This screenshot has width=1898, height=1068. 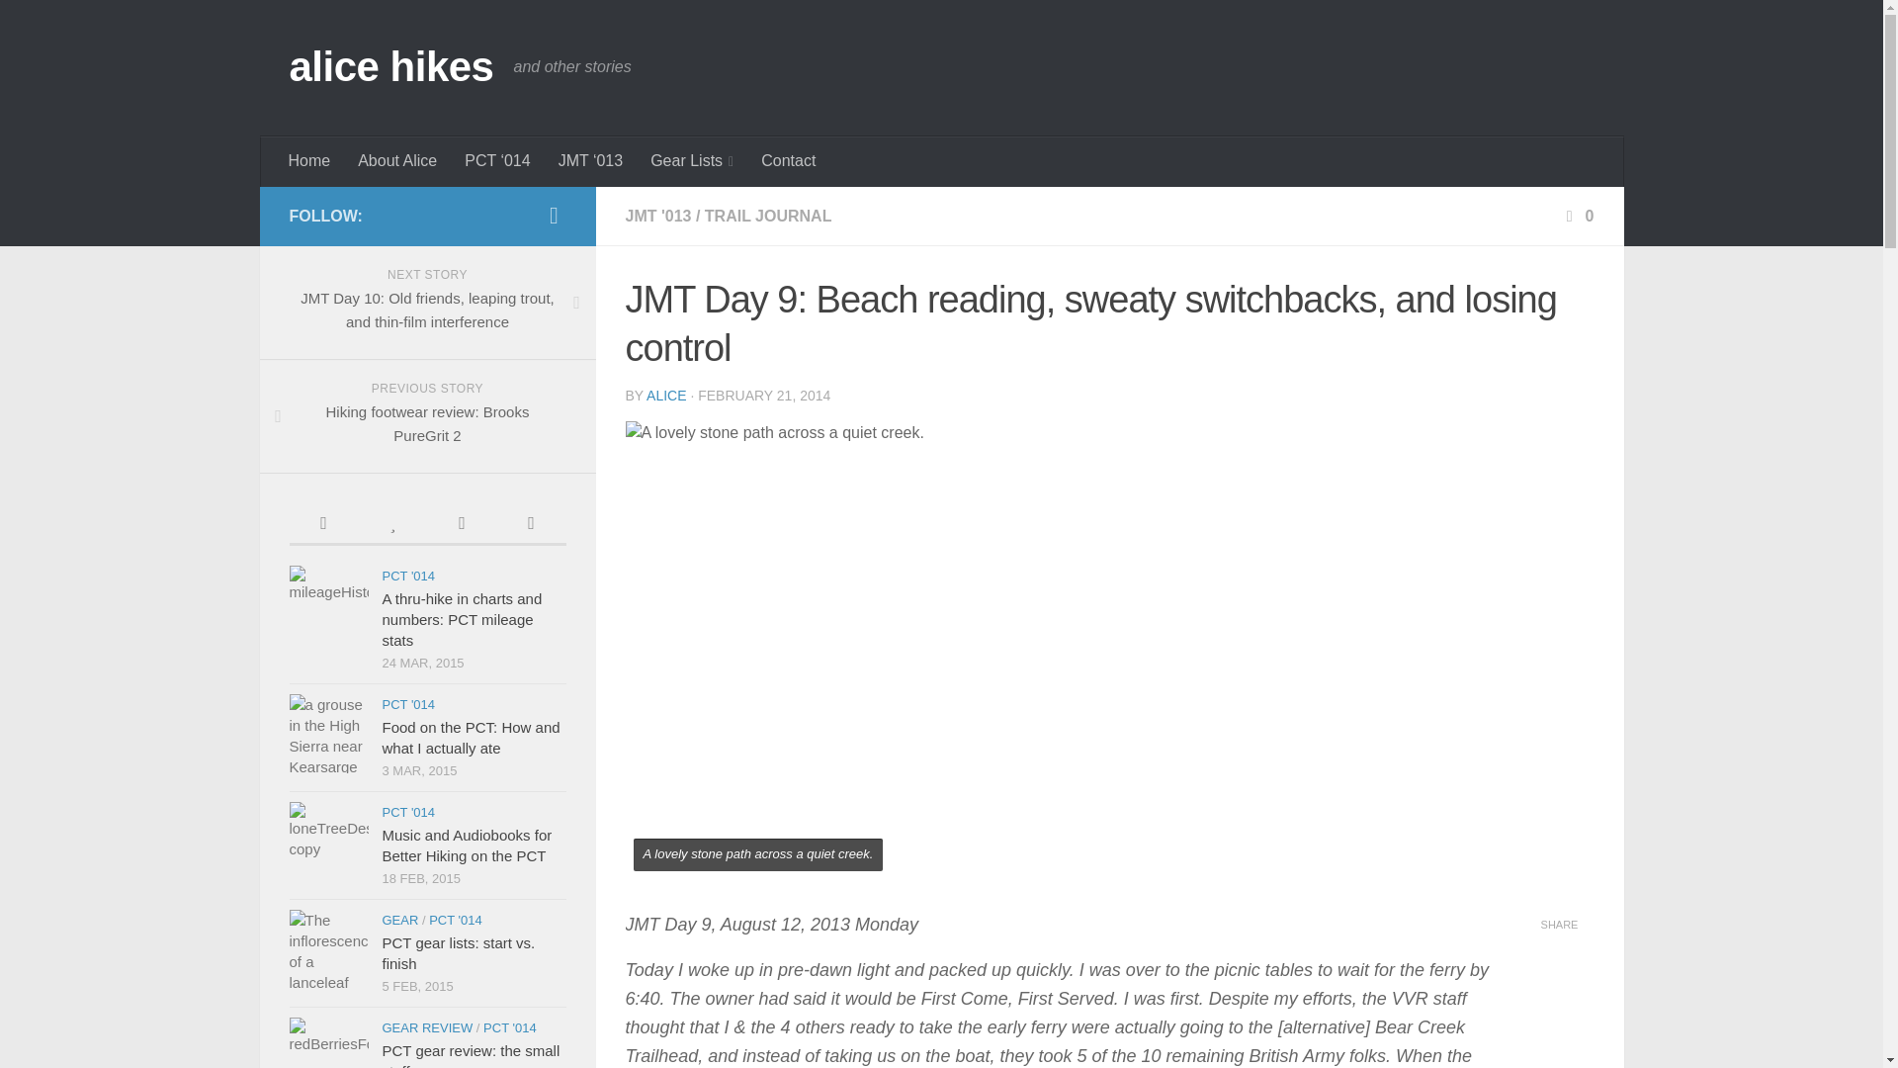 I want to click on Home, so click(x=768, y=216).